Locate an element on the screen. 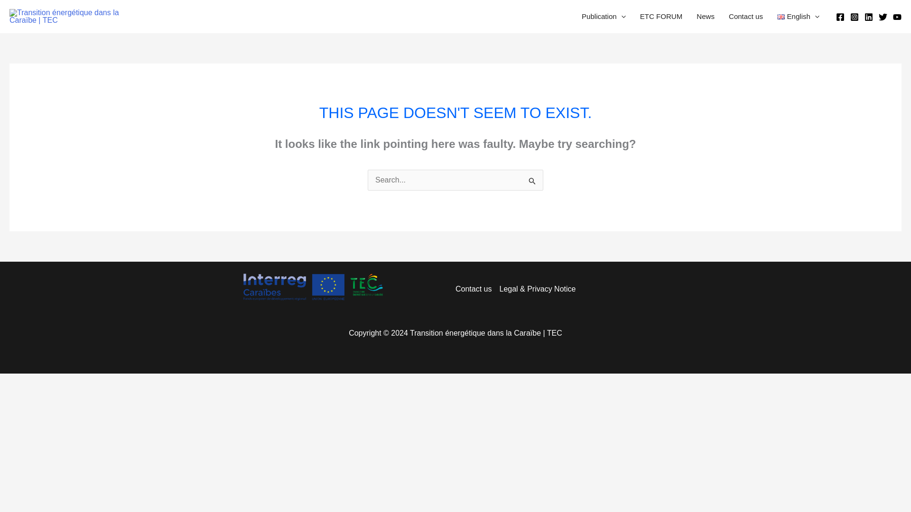 Image resolution: width=911 pixels, height=512 pixels. Contact us is located at coordinates (475, 289).